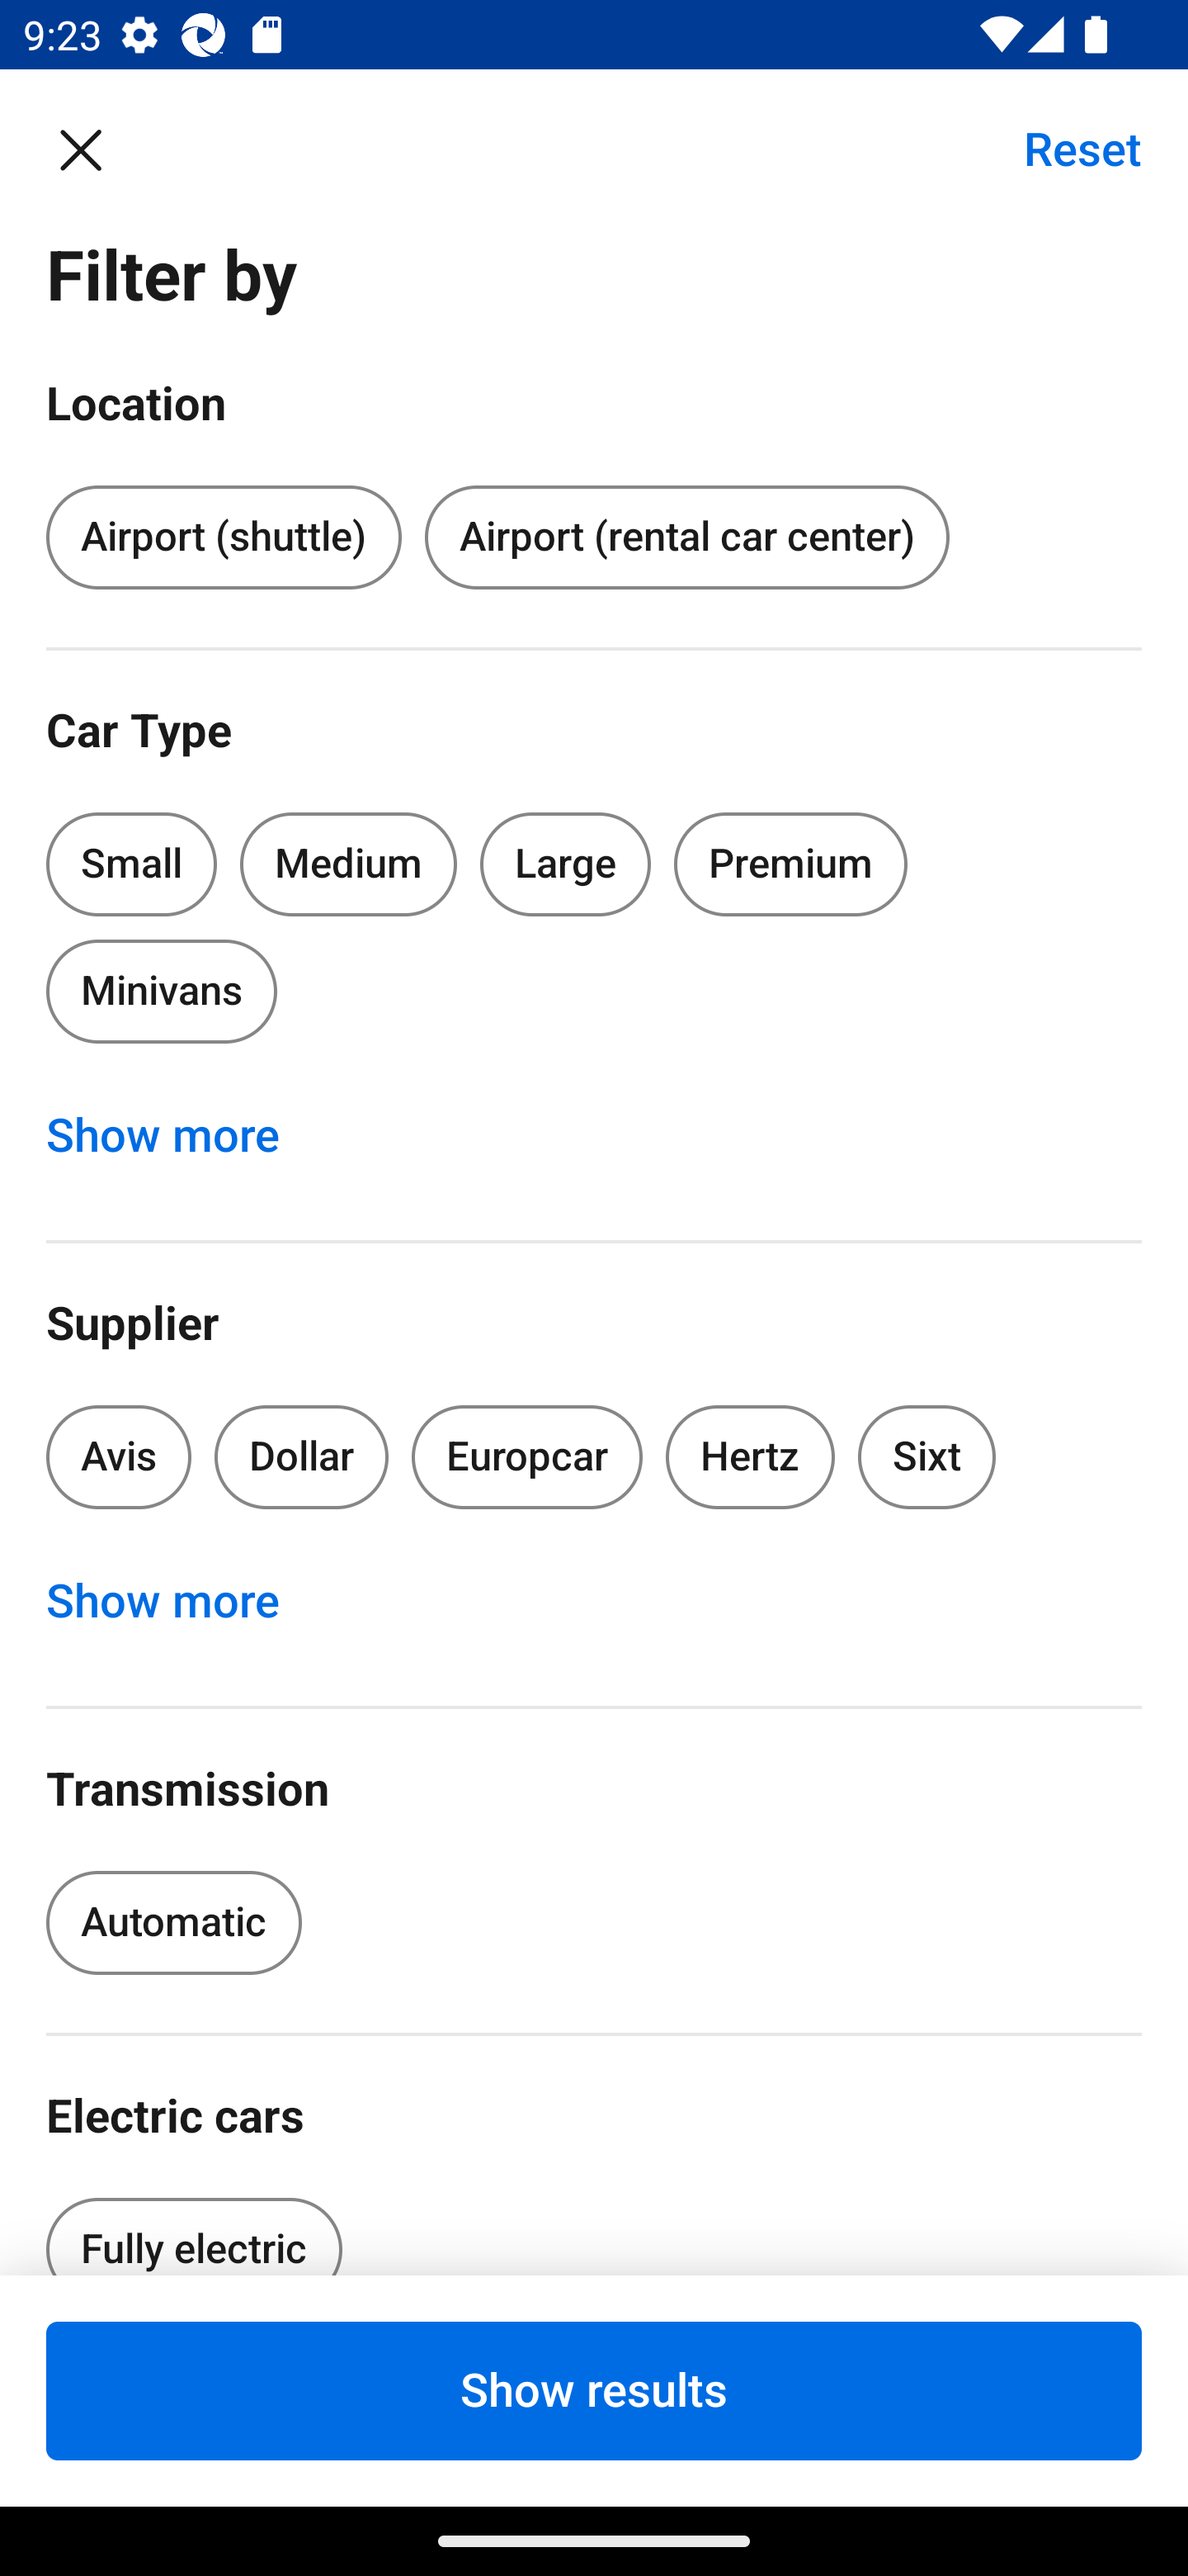  Describe the element at coordinates (223, 538) in the screenshot. I see `Airport (shuttle)` at that location.